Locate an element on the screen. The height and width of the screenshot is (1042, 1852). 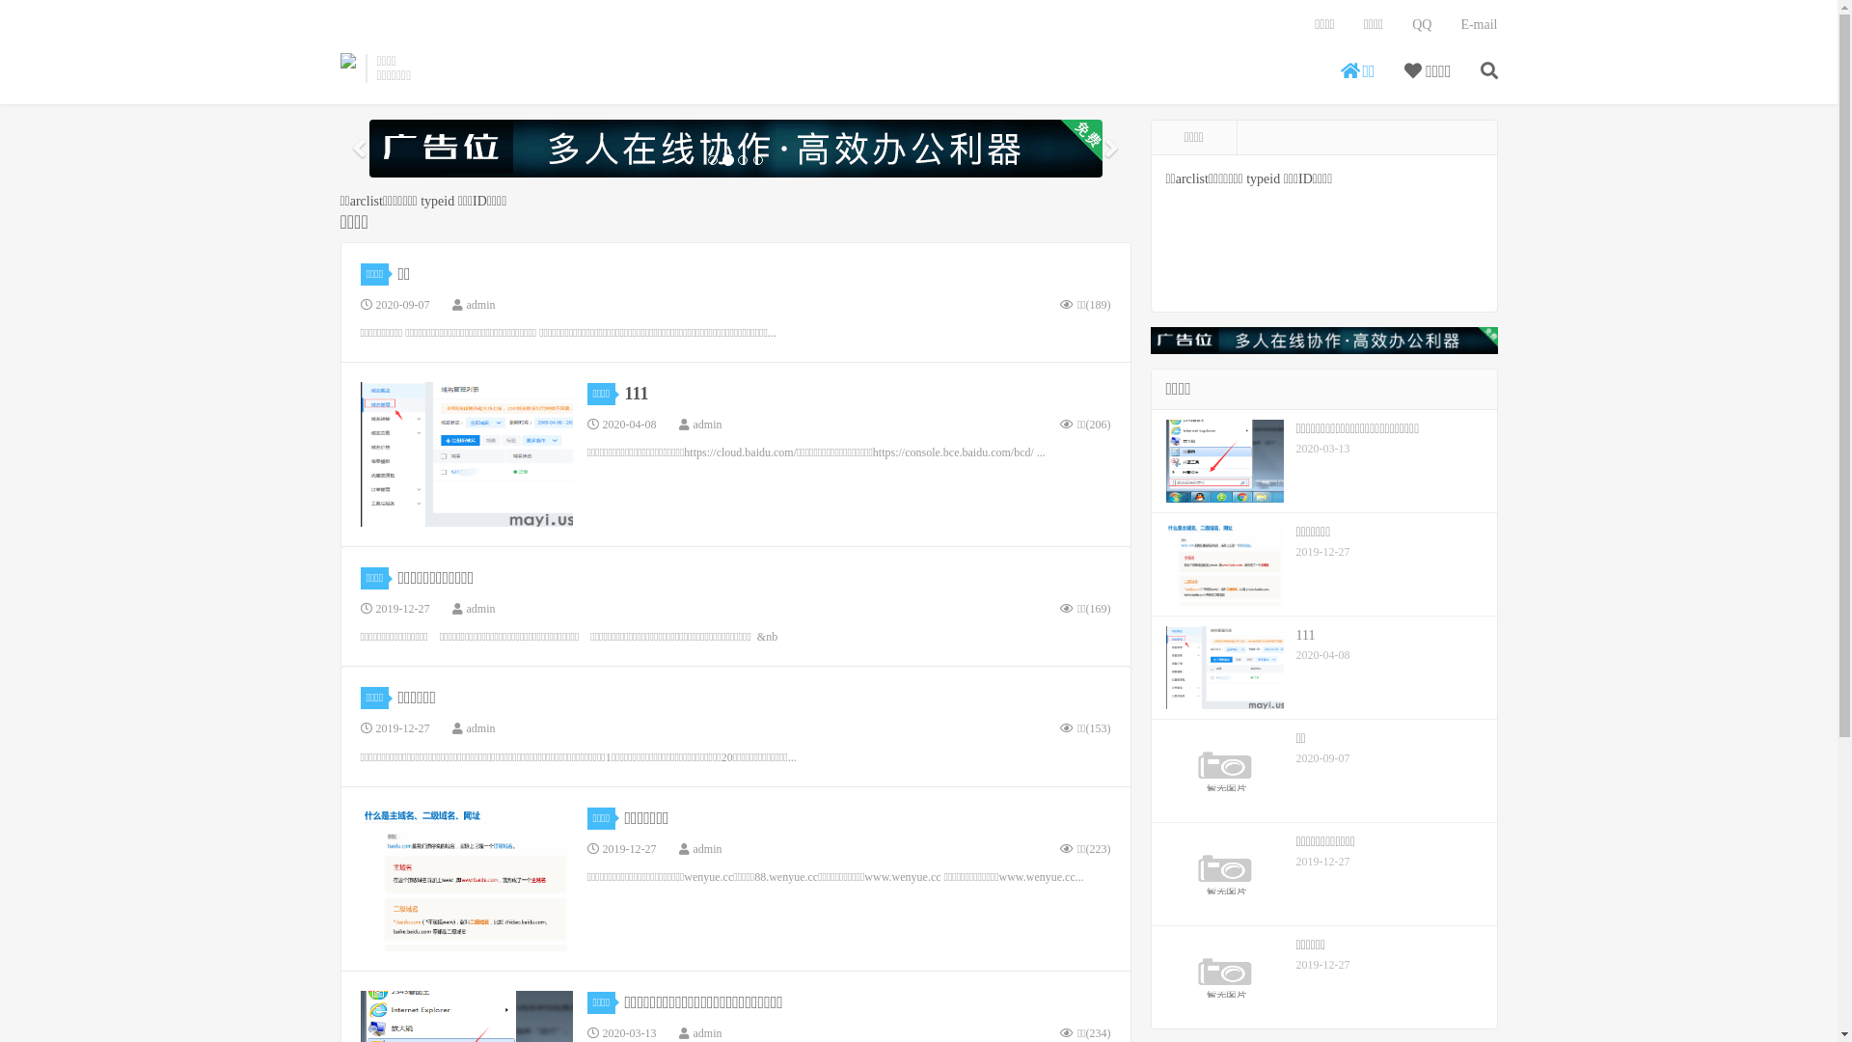
QQ is located at coordinates (1422, 25).